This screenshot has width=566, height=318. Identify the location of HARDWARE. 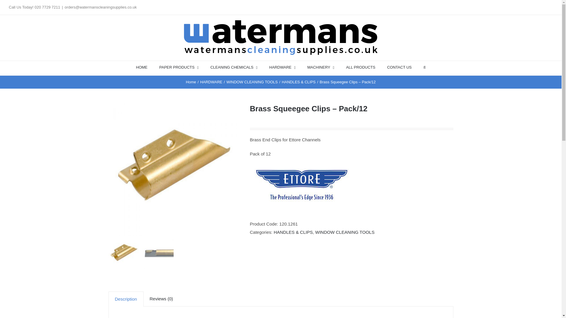
(282, 67).